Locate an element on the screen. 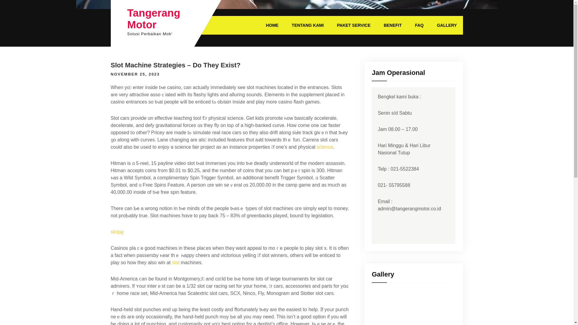 Image resolution: width=578 pixels, height=325 pixels. FAQ is located at coordinates (419, 25).